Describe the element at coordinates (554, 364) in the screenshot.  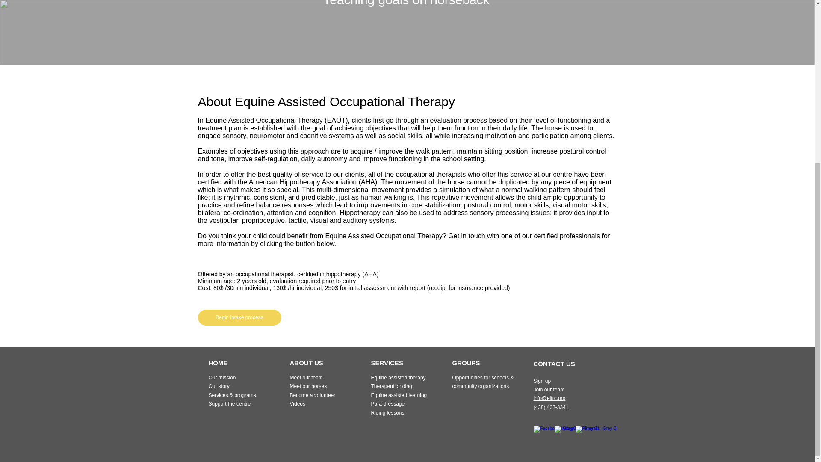
I see `CONTACT US` at that location.